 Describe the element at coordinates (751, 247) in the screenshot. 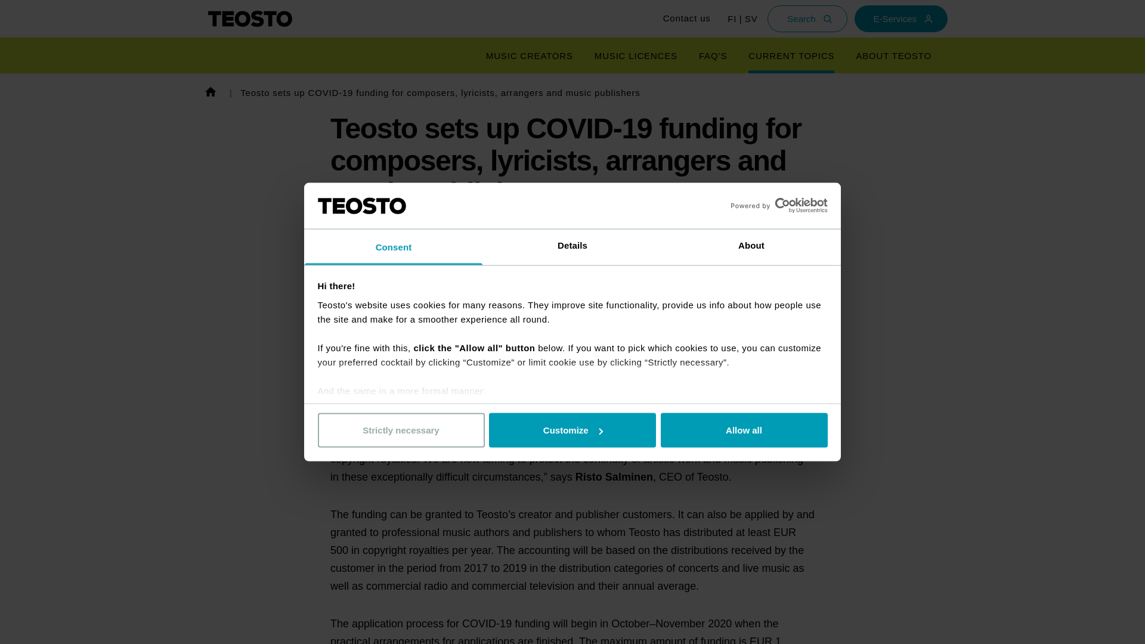

I see `About` at that location.